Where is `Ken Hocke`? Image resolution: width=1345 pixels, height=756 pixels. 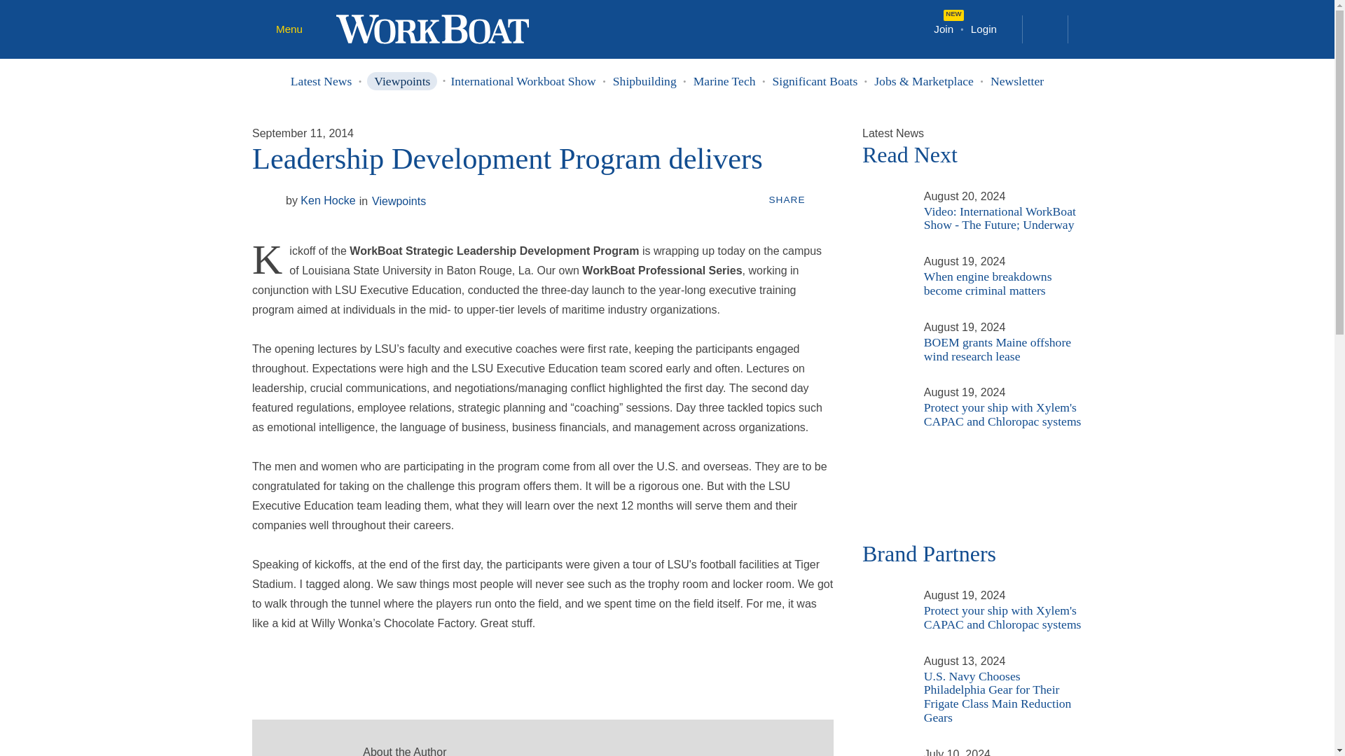
Ken Hocke is located at coordinates (321, 200).